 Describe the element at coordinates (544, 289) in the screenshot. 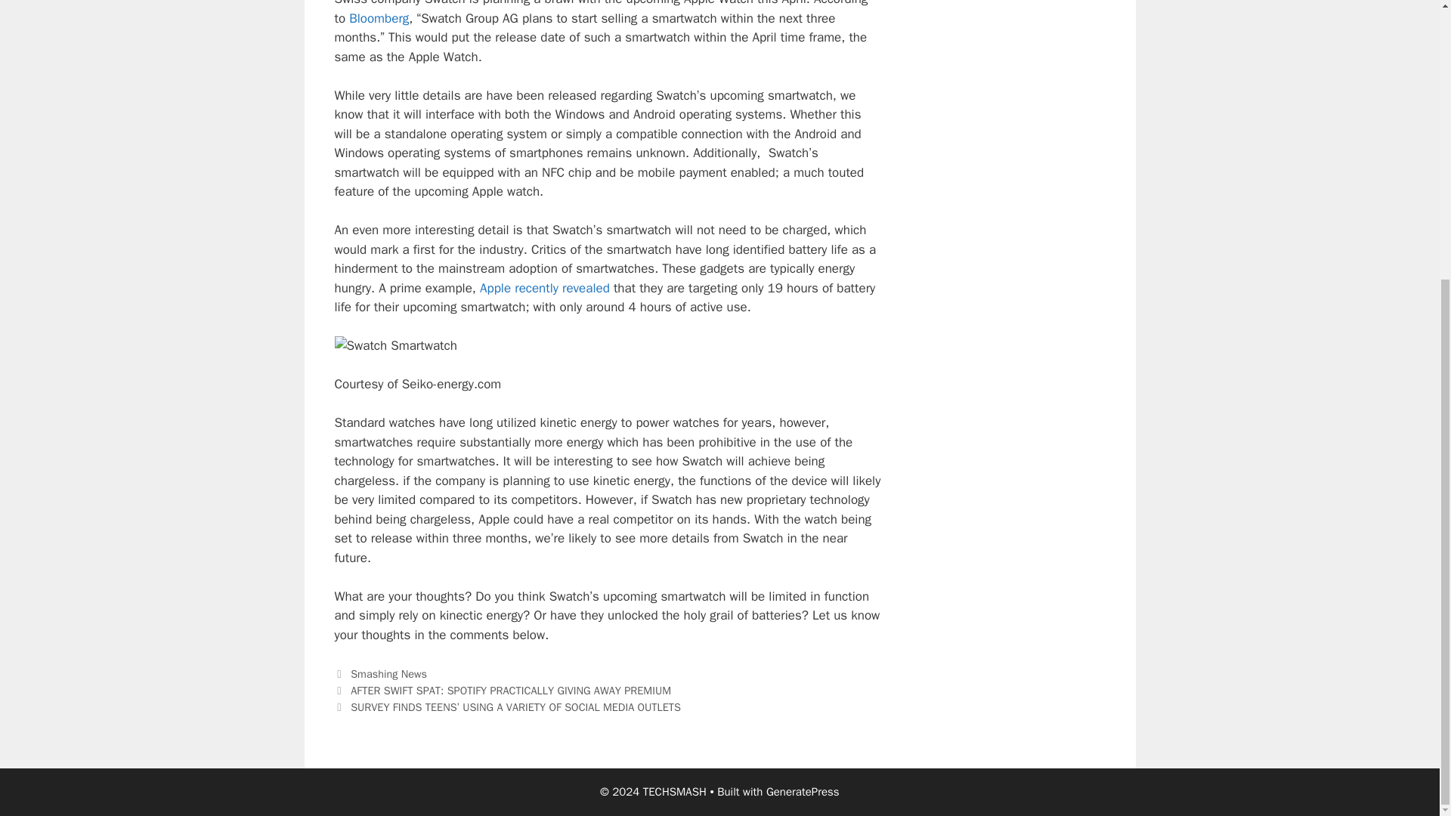

I see `Apple recently revealed` at that location.